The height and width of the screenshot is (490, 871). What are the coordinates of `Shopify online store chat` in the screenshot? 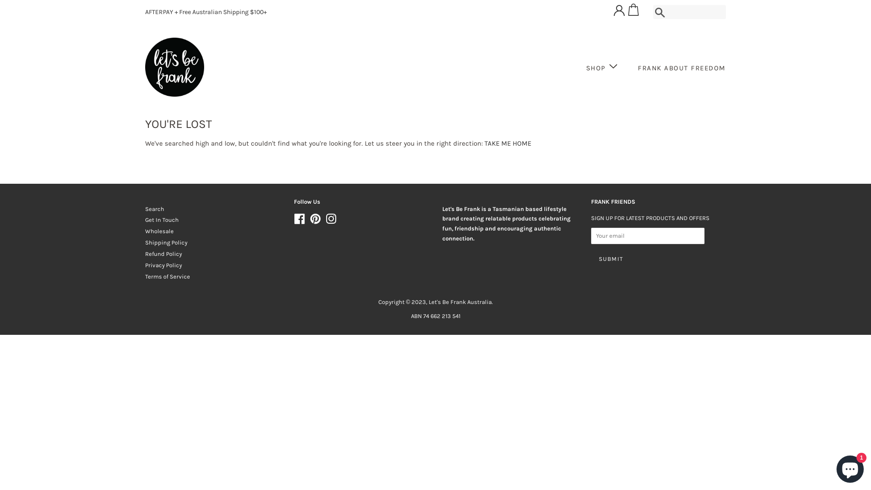 It's located at (850, 467).